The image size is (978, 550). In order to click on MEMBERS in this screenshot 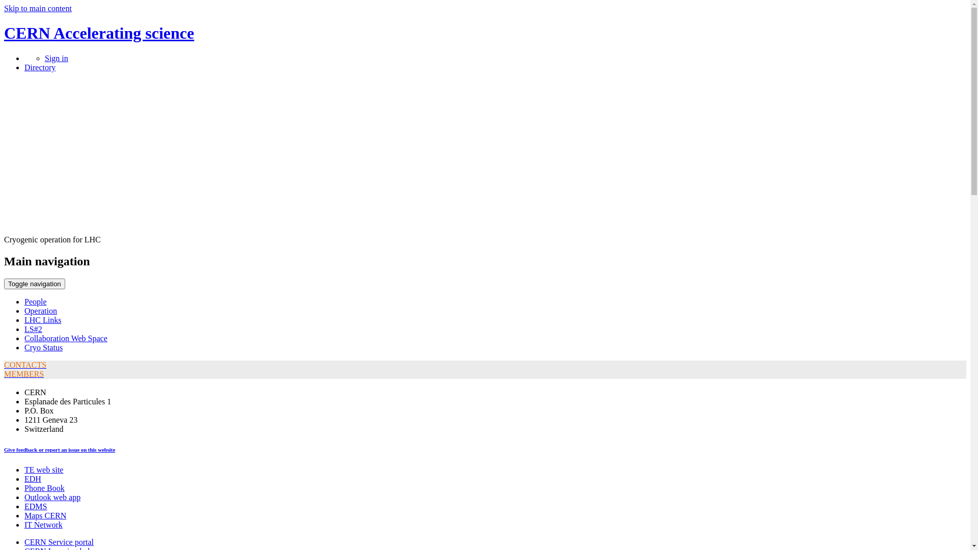, I will do `click(24, 374)`.